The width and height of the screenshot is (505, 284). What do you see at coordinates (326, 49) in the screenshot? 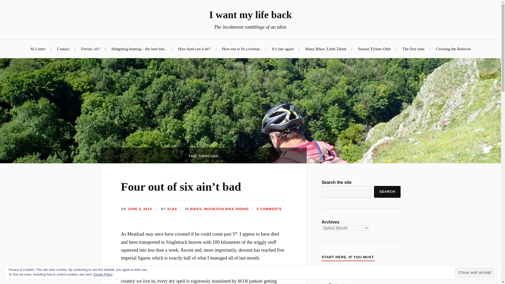
I see `Many Bikes, Little Talent` at bounding box center [326, 49].